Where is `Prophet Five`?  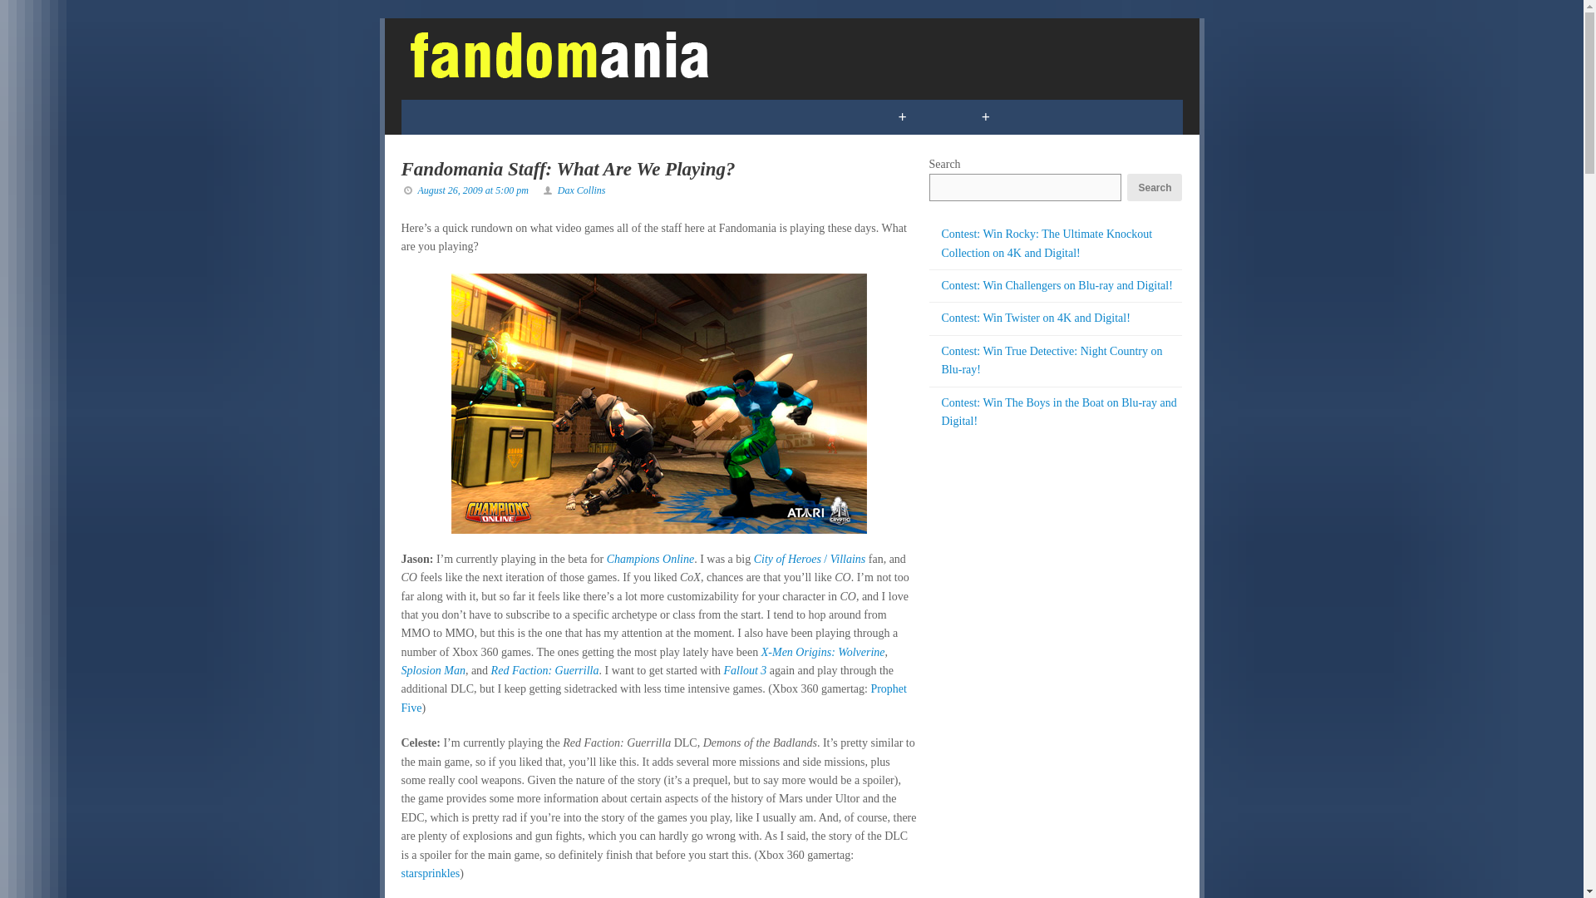
Prophet Five is located at coordinates (653, 697).